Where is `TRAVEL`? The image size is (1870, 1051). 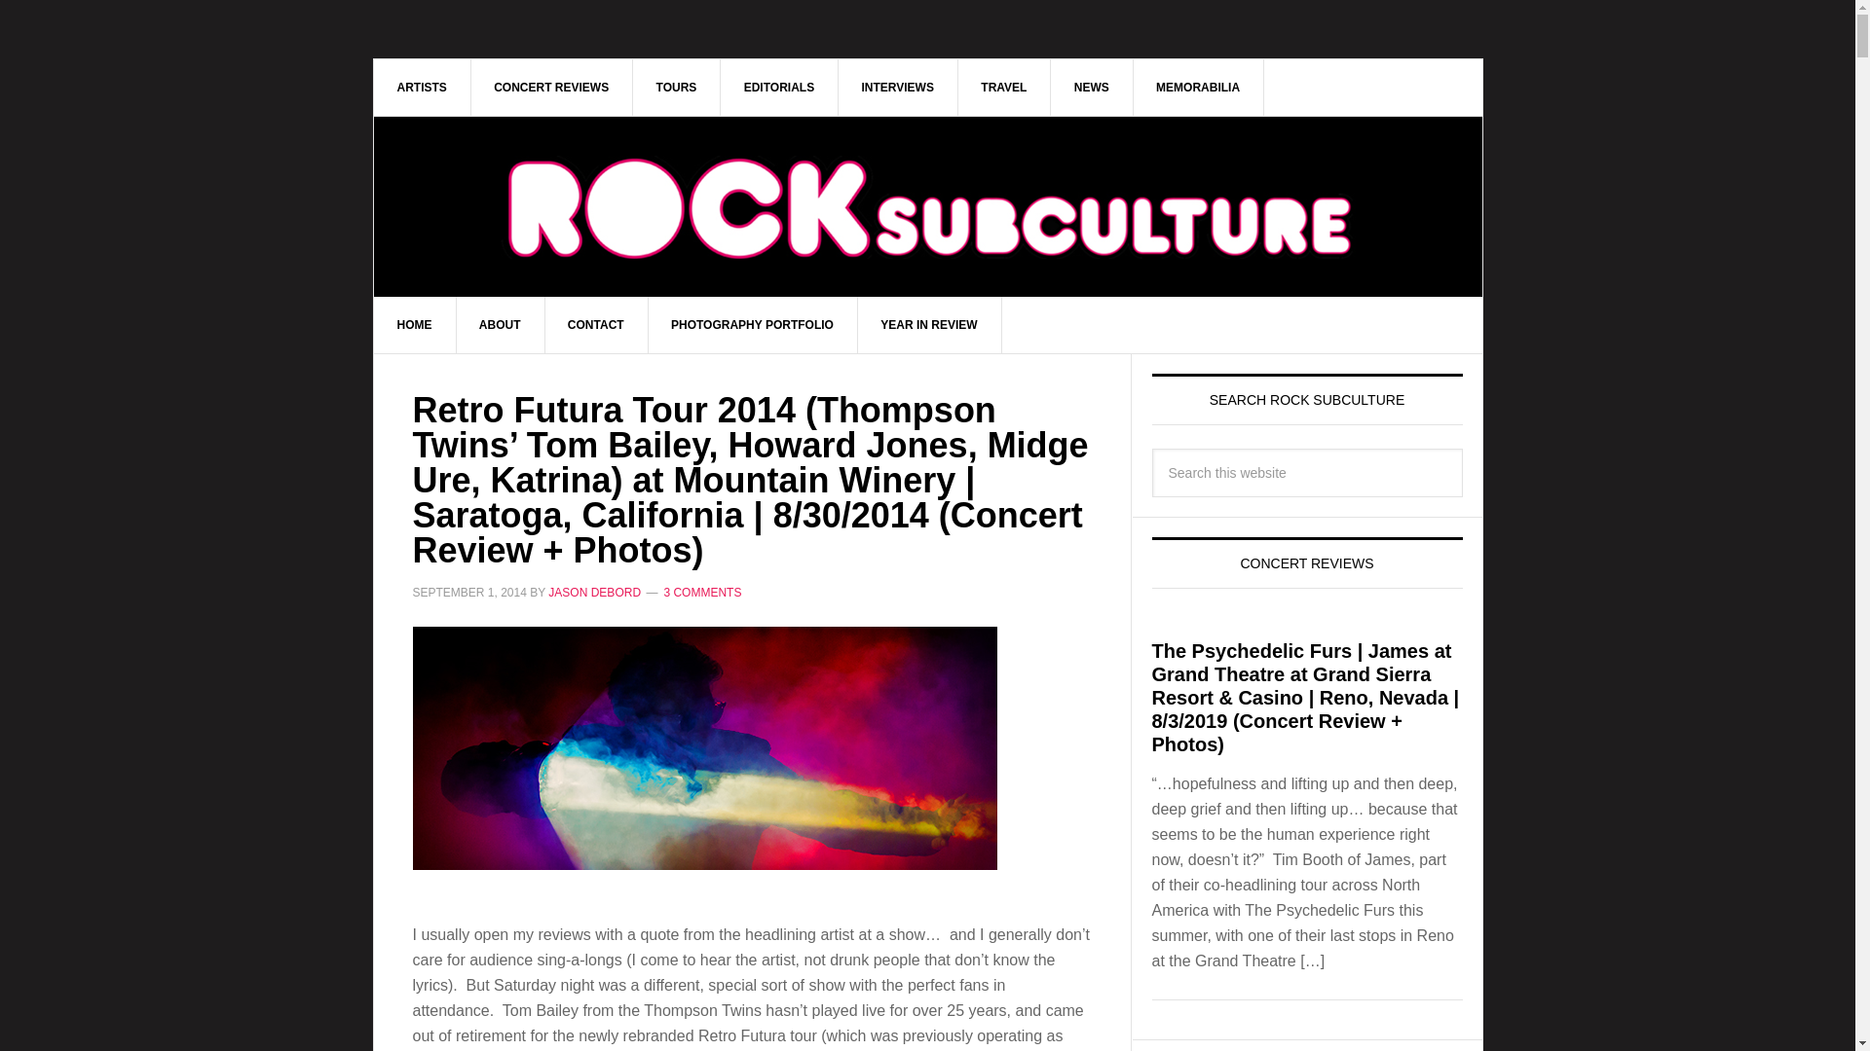
TRAVEL is located at coordinates (1004, 87).